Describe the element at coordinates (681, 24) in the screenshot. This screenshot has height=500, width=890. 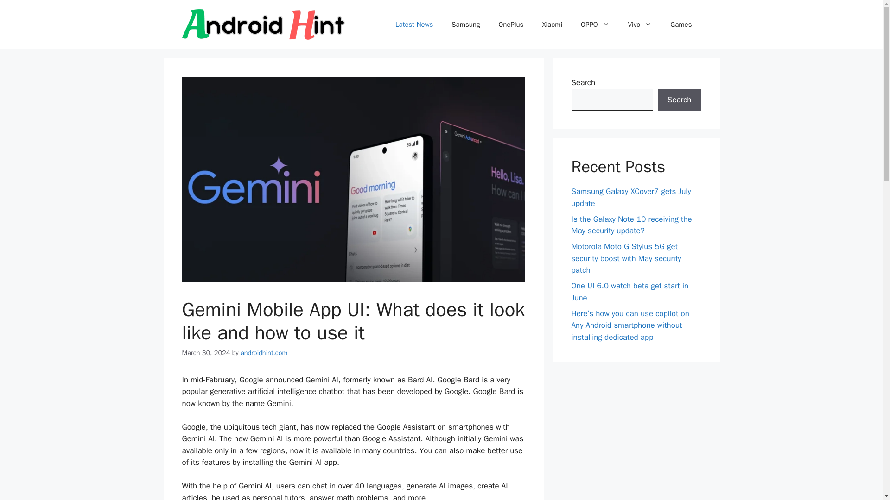
I see `Games` at that location.